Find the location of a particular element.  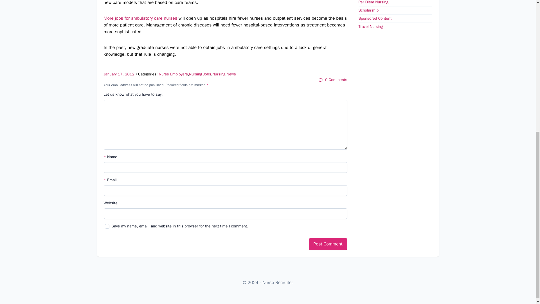

Nurse Employers is located at coordinates (173, 74).